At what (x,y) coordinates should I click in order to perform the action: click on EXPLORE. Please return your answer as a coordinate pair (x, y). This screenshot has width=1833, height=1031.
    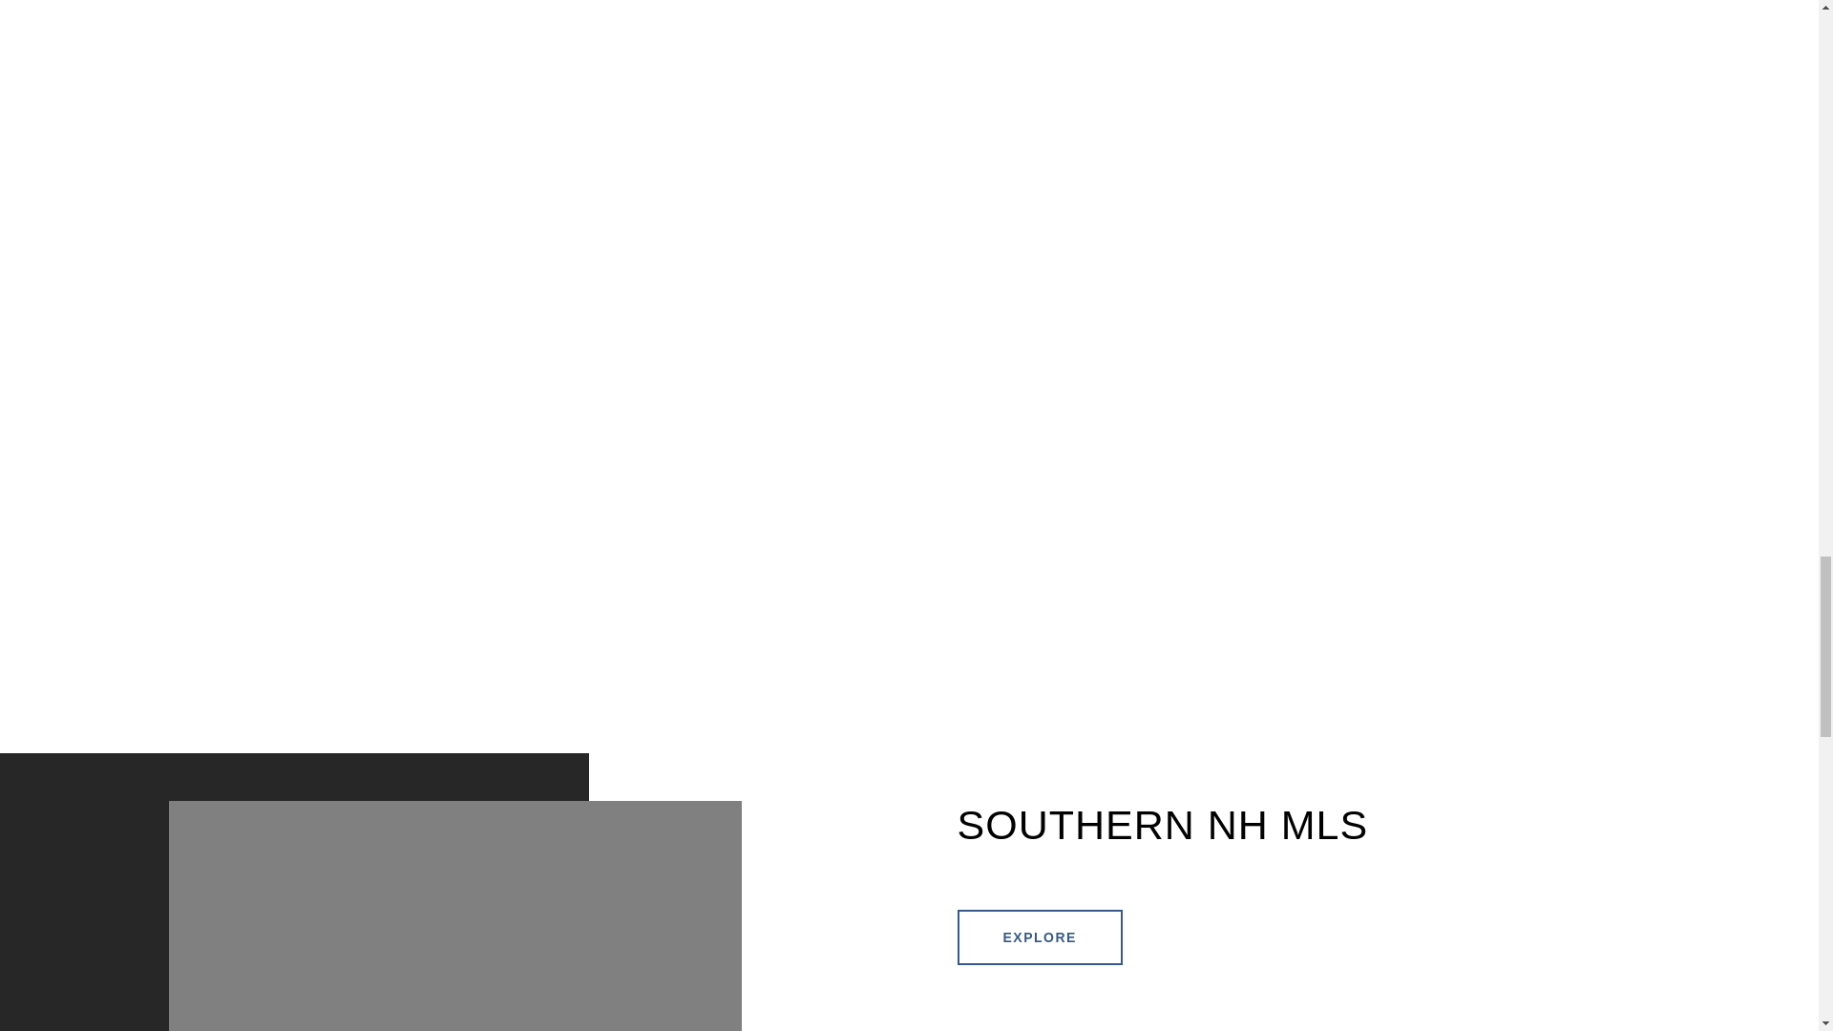
    Looking at the image, I should click on (1039, 936).